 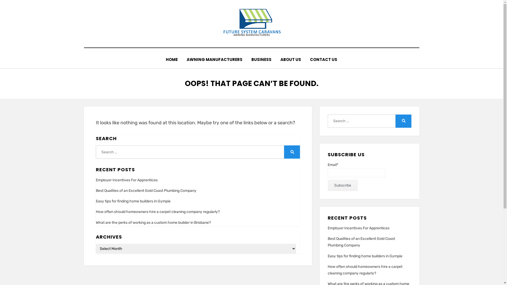 I want to click on Employer Incentives For Apprentices, so click(x=359, y=228).